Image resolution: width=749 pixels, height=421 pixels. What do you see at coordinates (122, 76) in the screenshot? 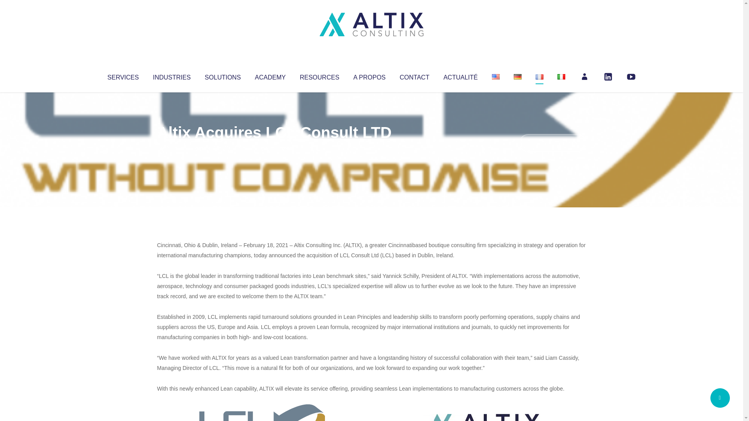
I see `SERVICES` at bounding box center [122, 76].